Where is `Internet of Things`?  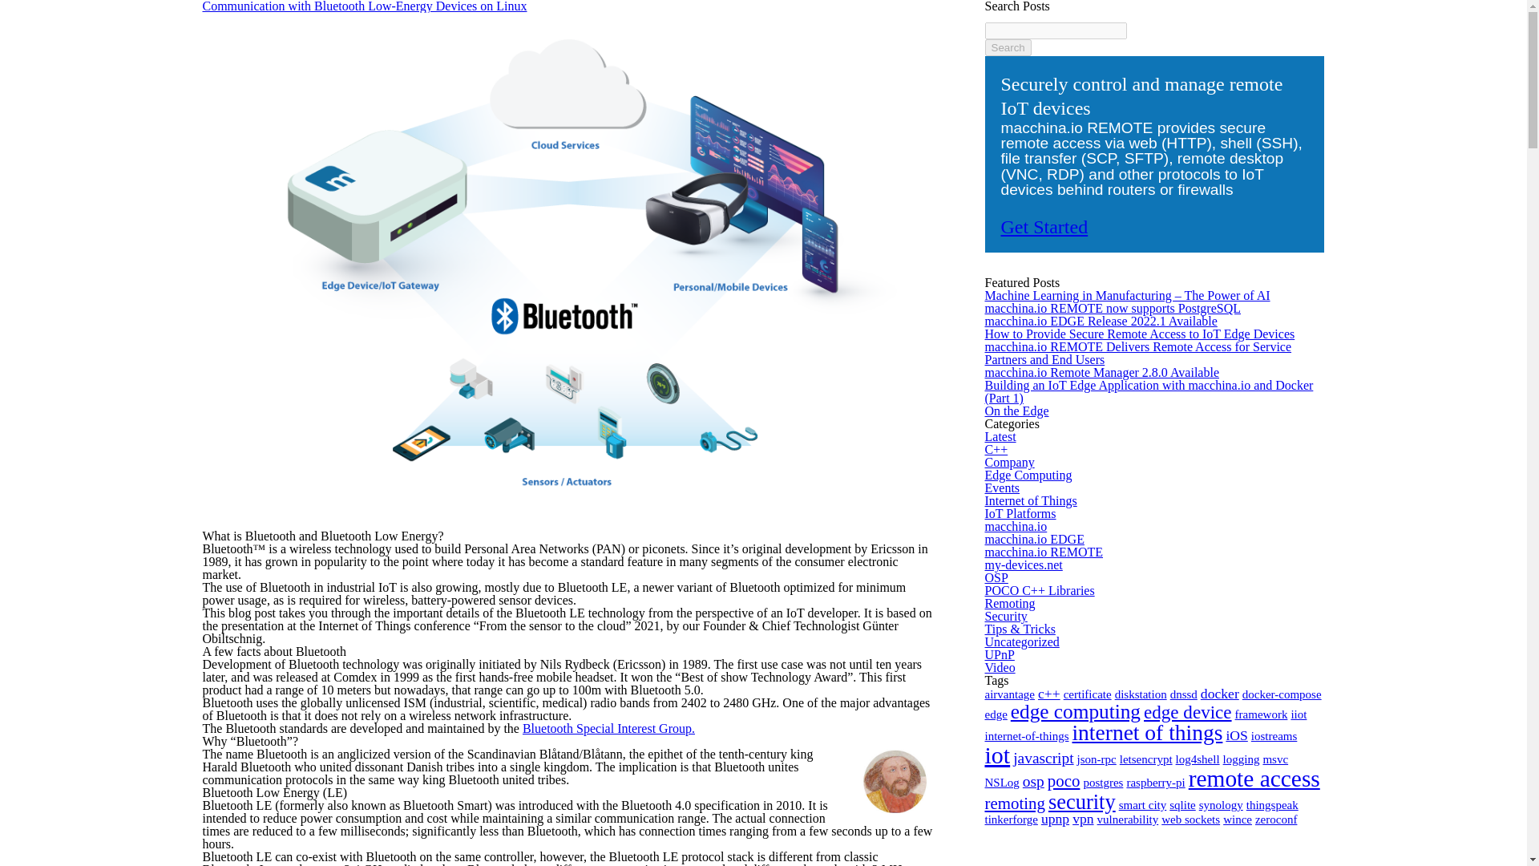
Internet of Things is located at coordinates (1030, 500).